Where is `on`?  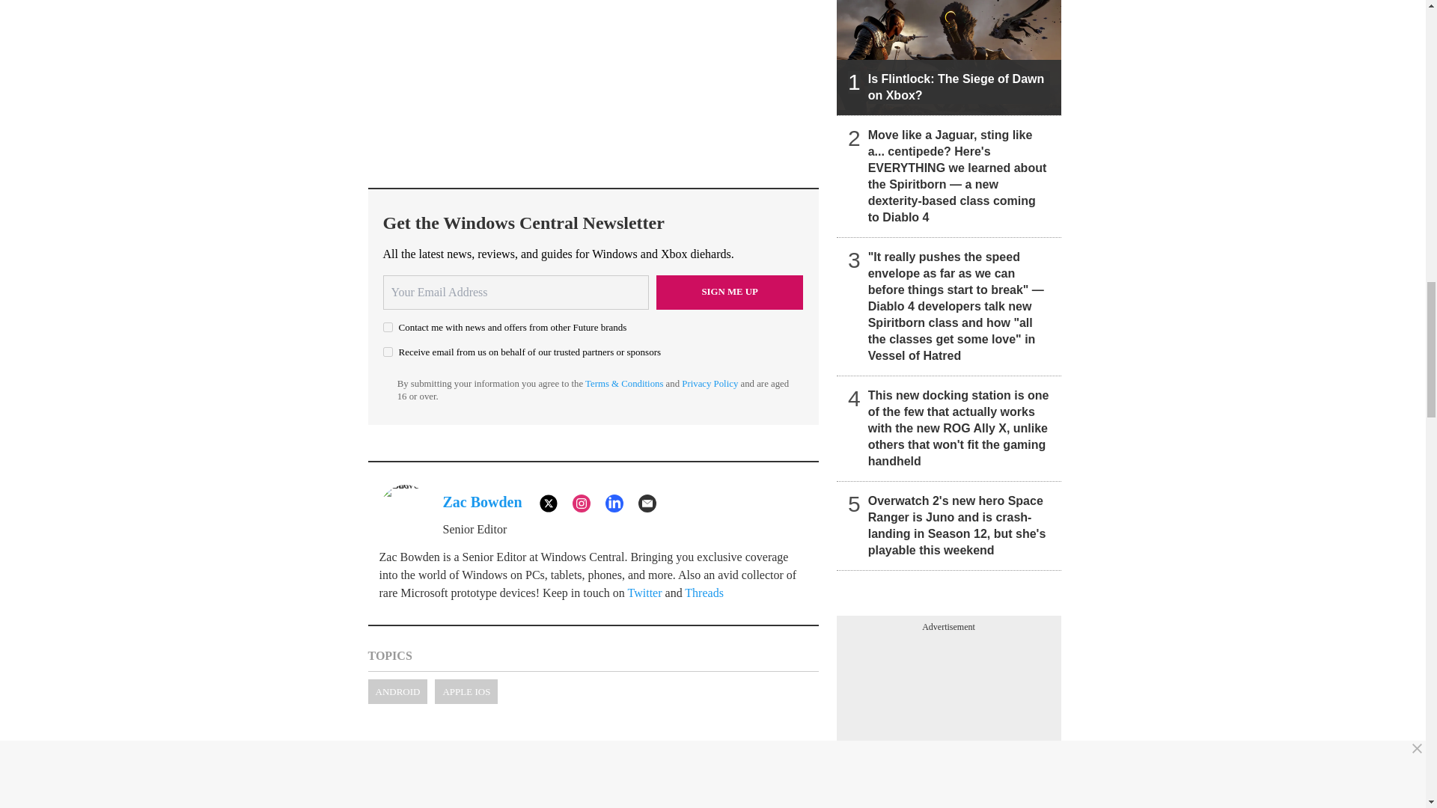 on is located at coordinates (388, 352).